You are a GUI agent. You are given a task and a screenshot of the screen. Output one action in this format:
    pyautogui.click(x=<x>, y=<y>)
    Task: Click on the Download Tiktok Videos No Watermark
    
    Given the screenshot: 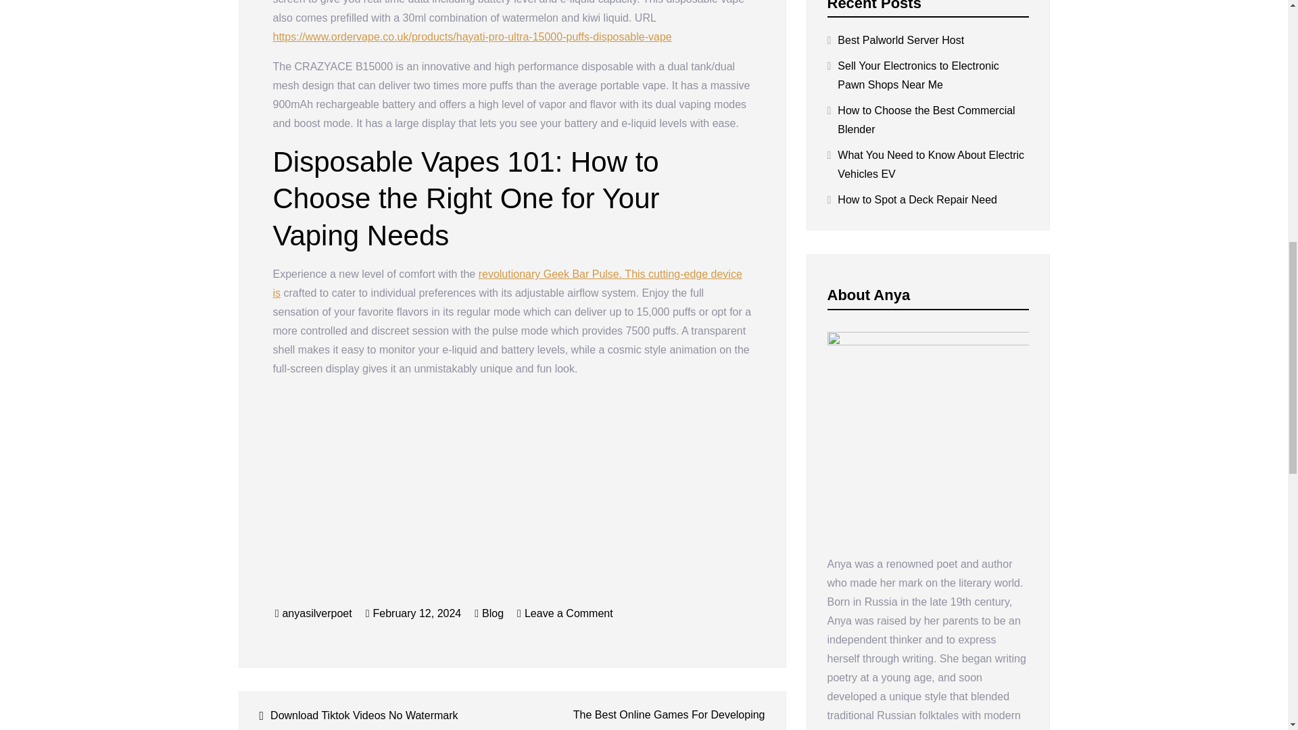 What is the action you would take?
    pyautogui.click(x=377, y=715)
    